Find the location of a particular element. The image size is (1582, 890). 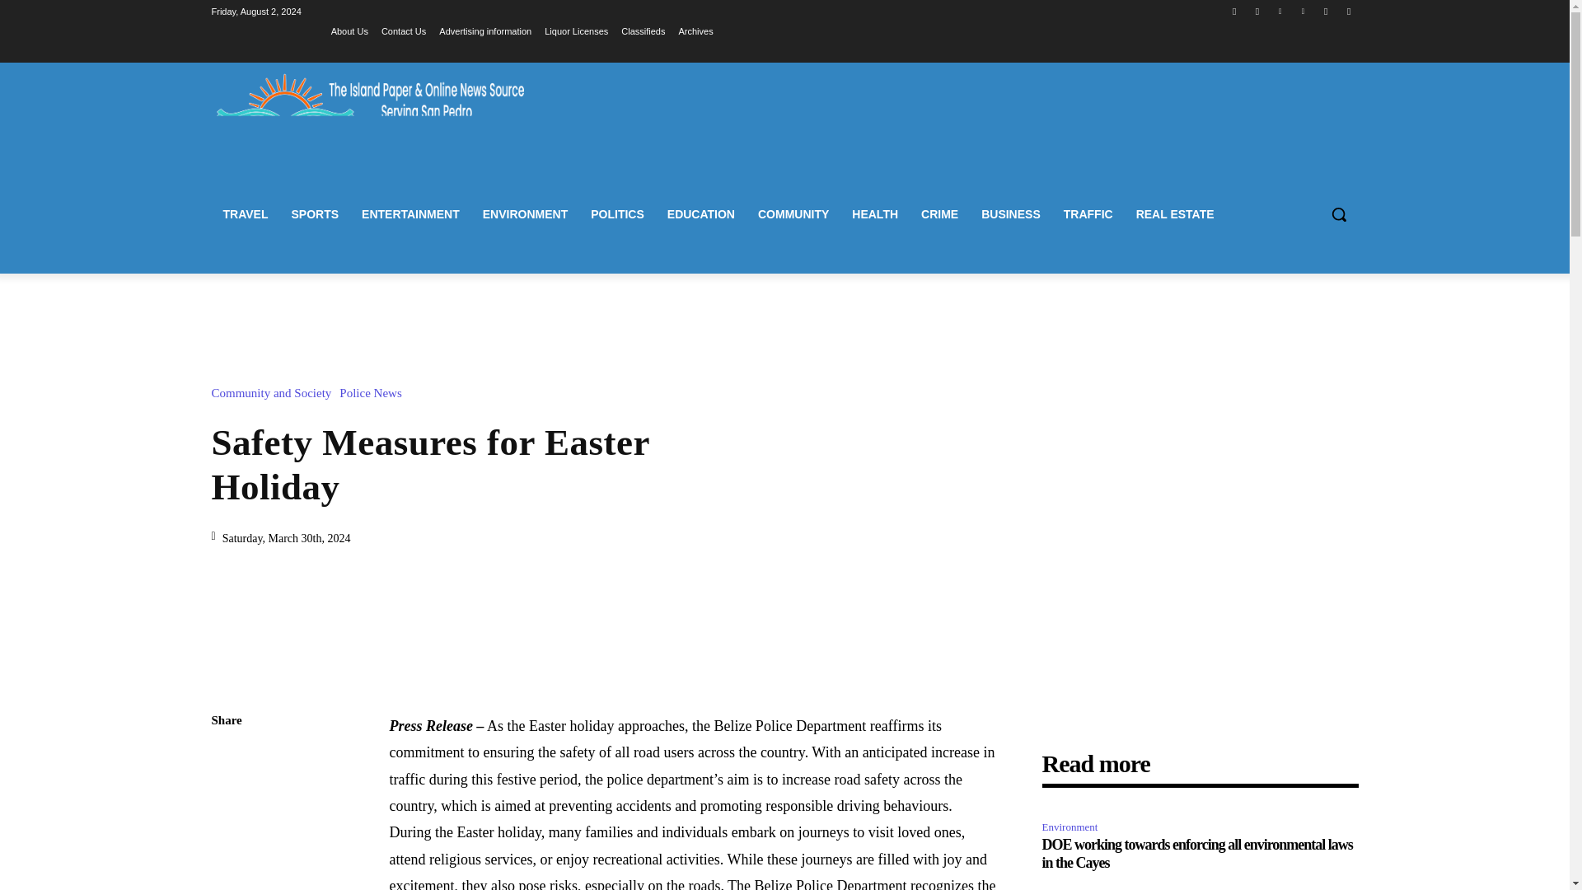

Instagram is located at coordinates (1257, 11).